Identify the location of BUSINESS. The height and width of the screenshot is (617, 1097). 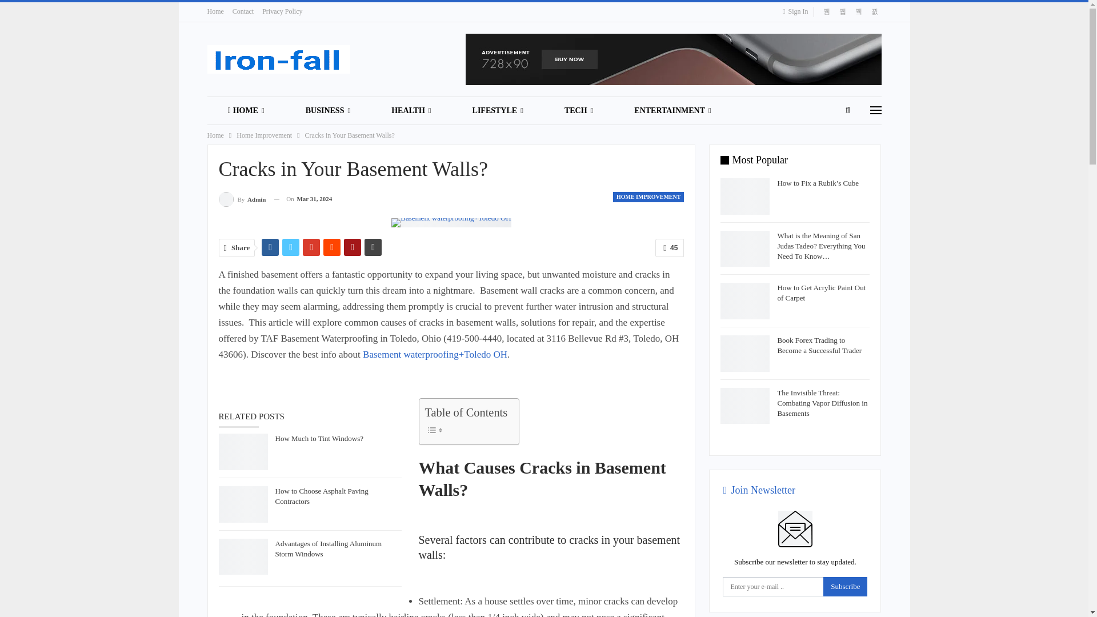
(328, 111).